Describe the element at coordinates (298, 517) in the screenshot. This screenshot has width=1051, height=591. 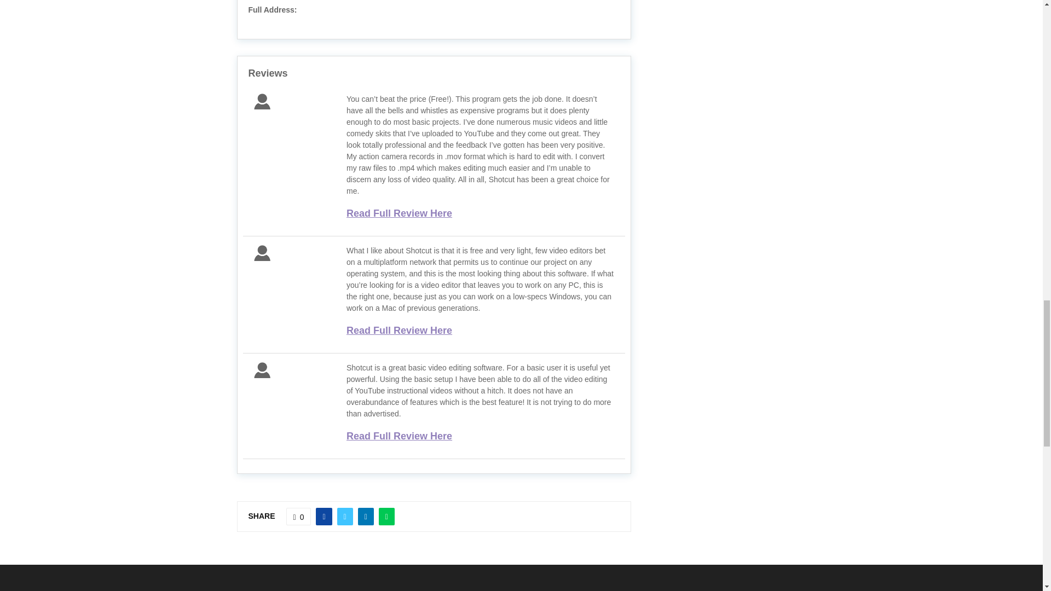
I see `0` at that location.